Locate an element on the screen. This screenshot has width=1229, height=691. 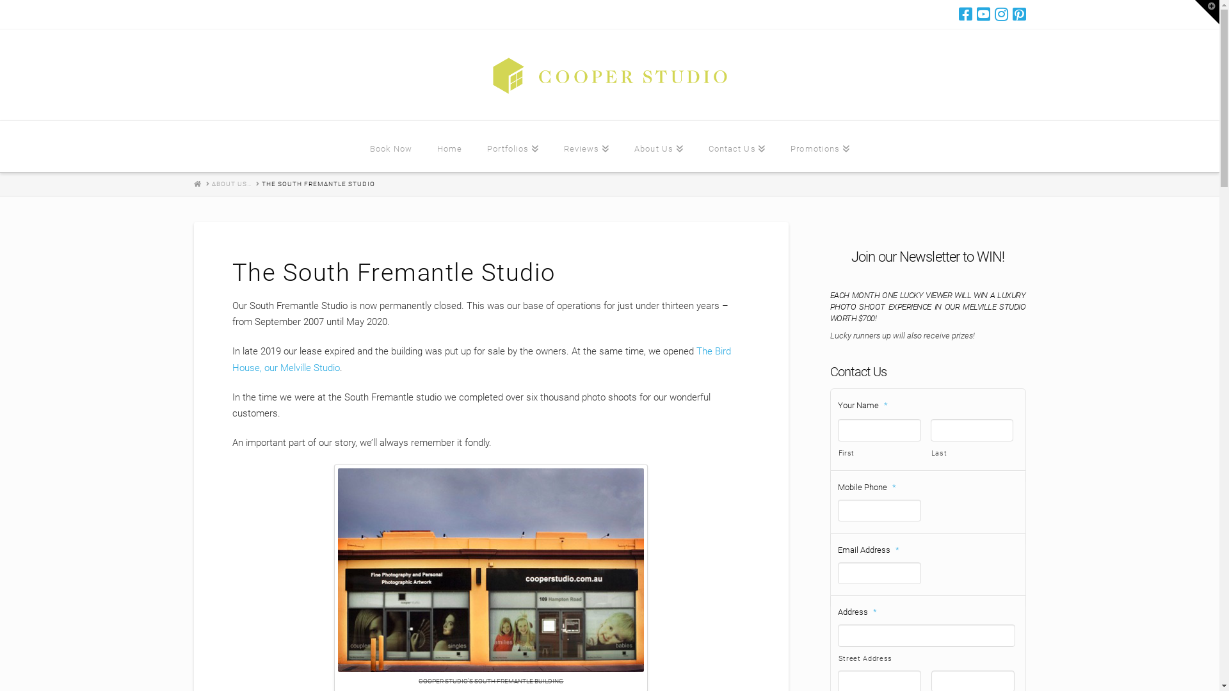
YouTube is located at coordinates (983, 14).